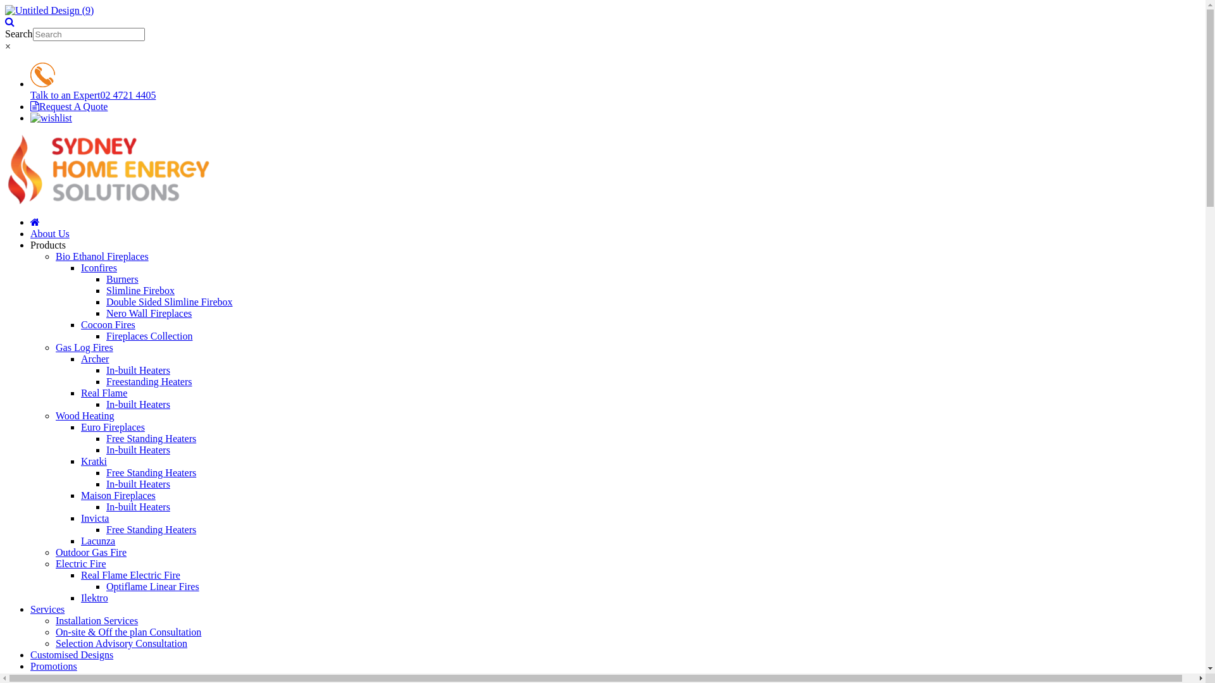 The height and width of the screenshot is (683, 1215). I want to click on Free Standing Heaters, so click(151, 530).